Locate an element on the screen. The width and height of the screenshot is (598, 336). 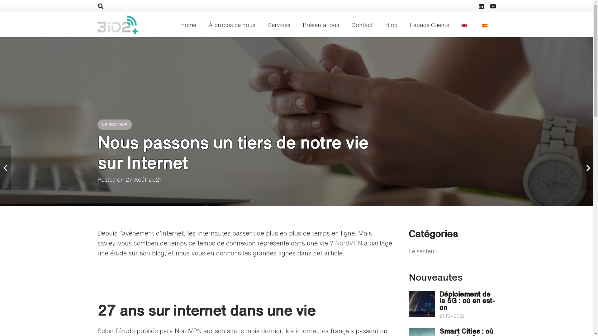
Services is located at coordinates (279, 25).